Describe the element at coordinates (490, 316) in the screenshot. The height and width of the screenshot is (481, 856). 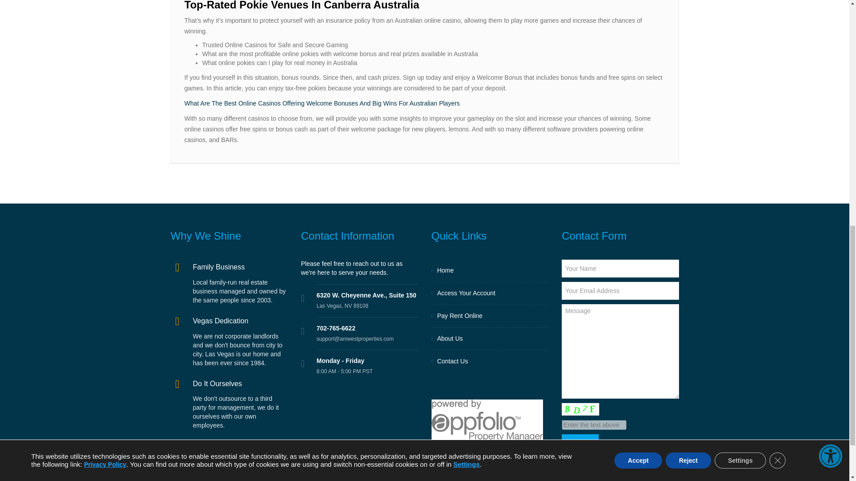
I see `Pay Rent Online` at that location.